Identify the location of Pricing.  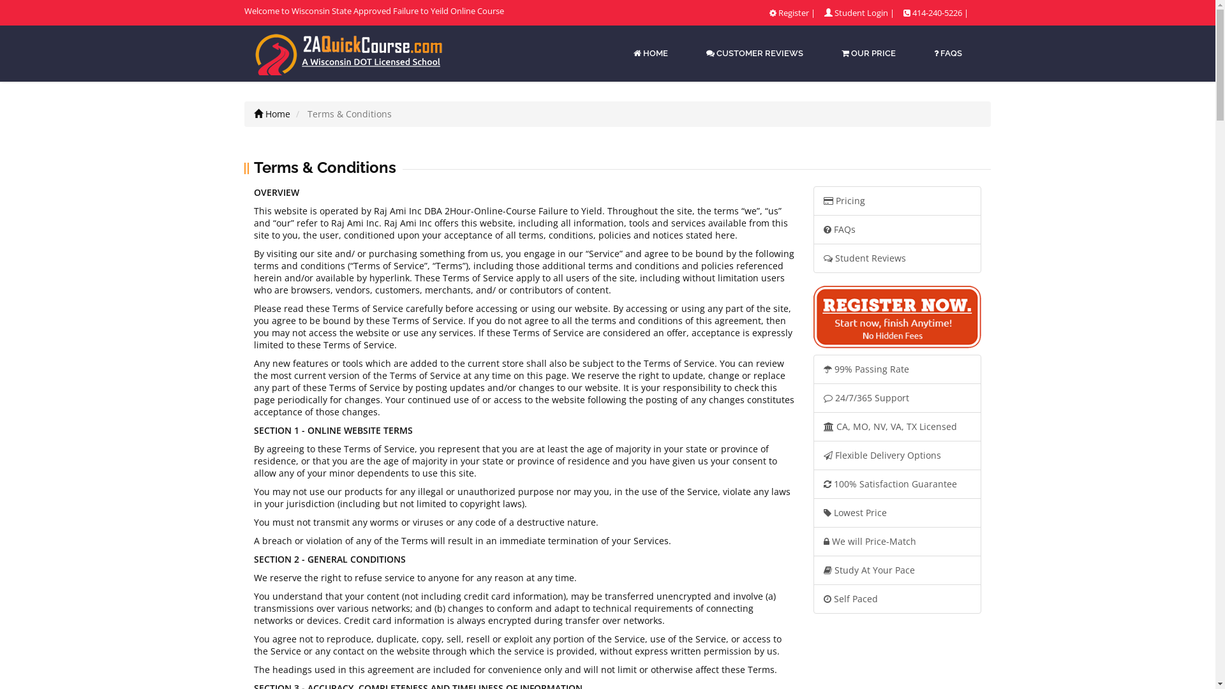
(897, 201).